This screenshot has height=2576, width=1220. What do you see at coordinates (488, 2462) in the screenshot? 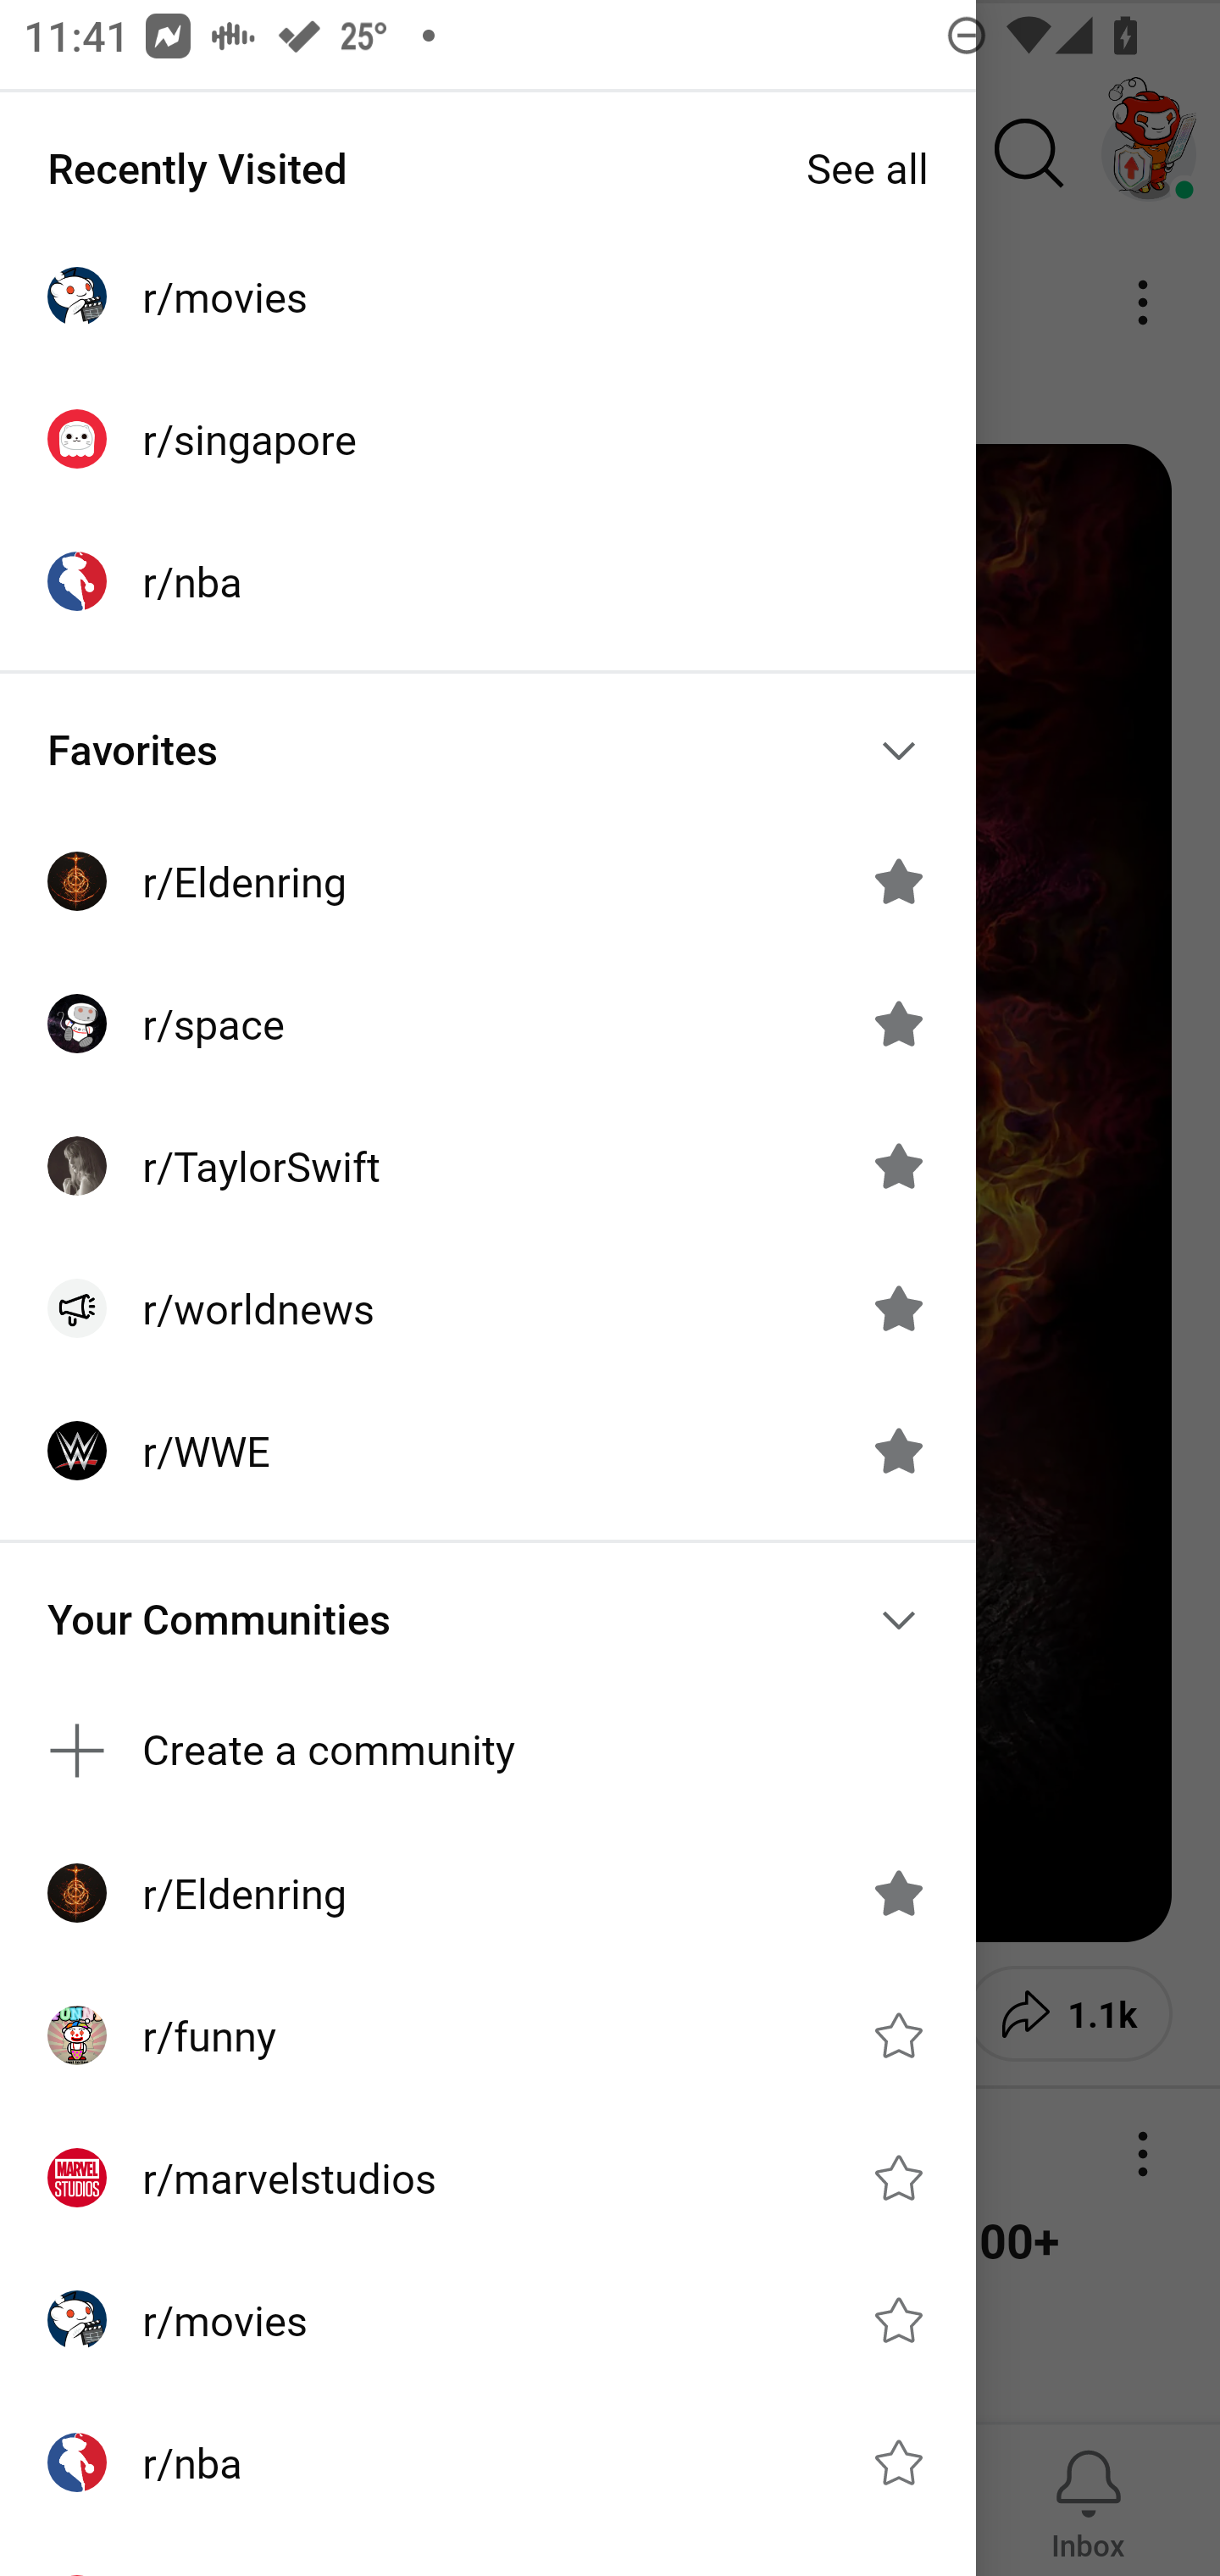
I see `r/nba Favorite r/nba` at bounding box center [488, 2462].